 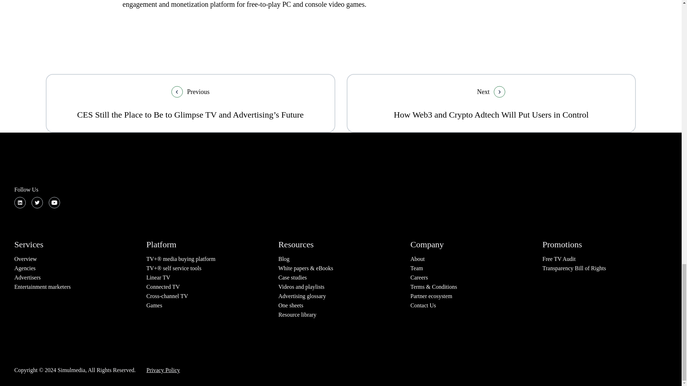 I want to click on Cross-channel TV, so click(x=167, y=296).